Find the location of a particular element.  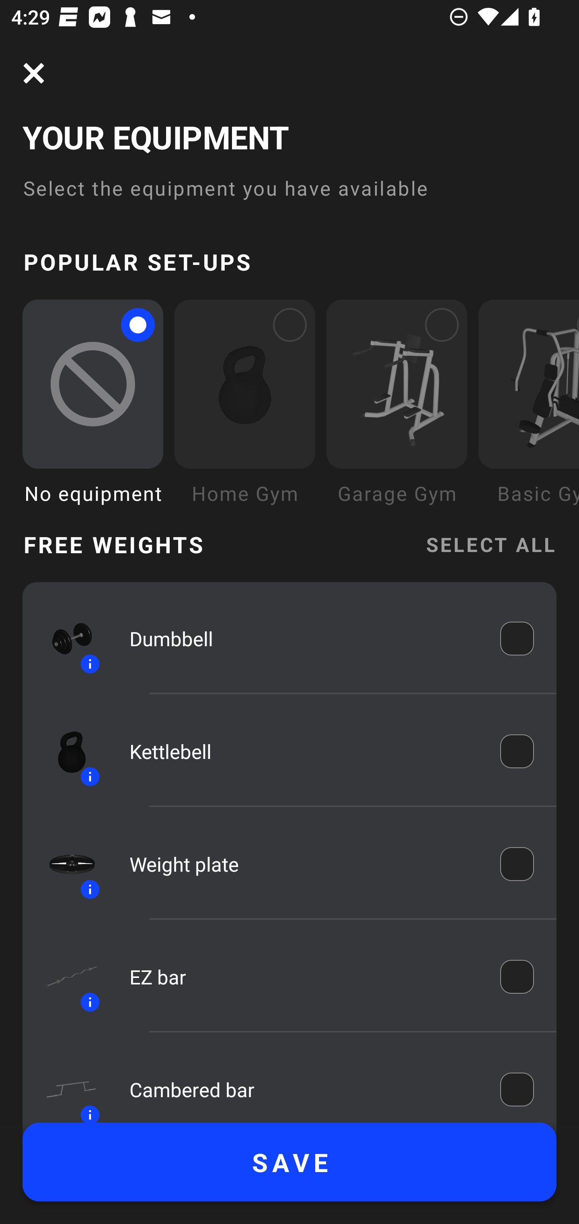

Weight plate is located at coordinates (304, 864).